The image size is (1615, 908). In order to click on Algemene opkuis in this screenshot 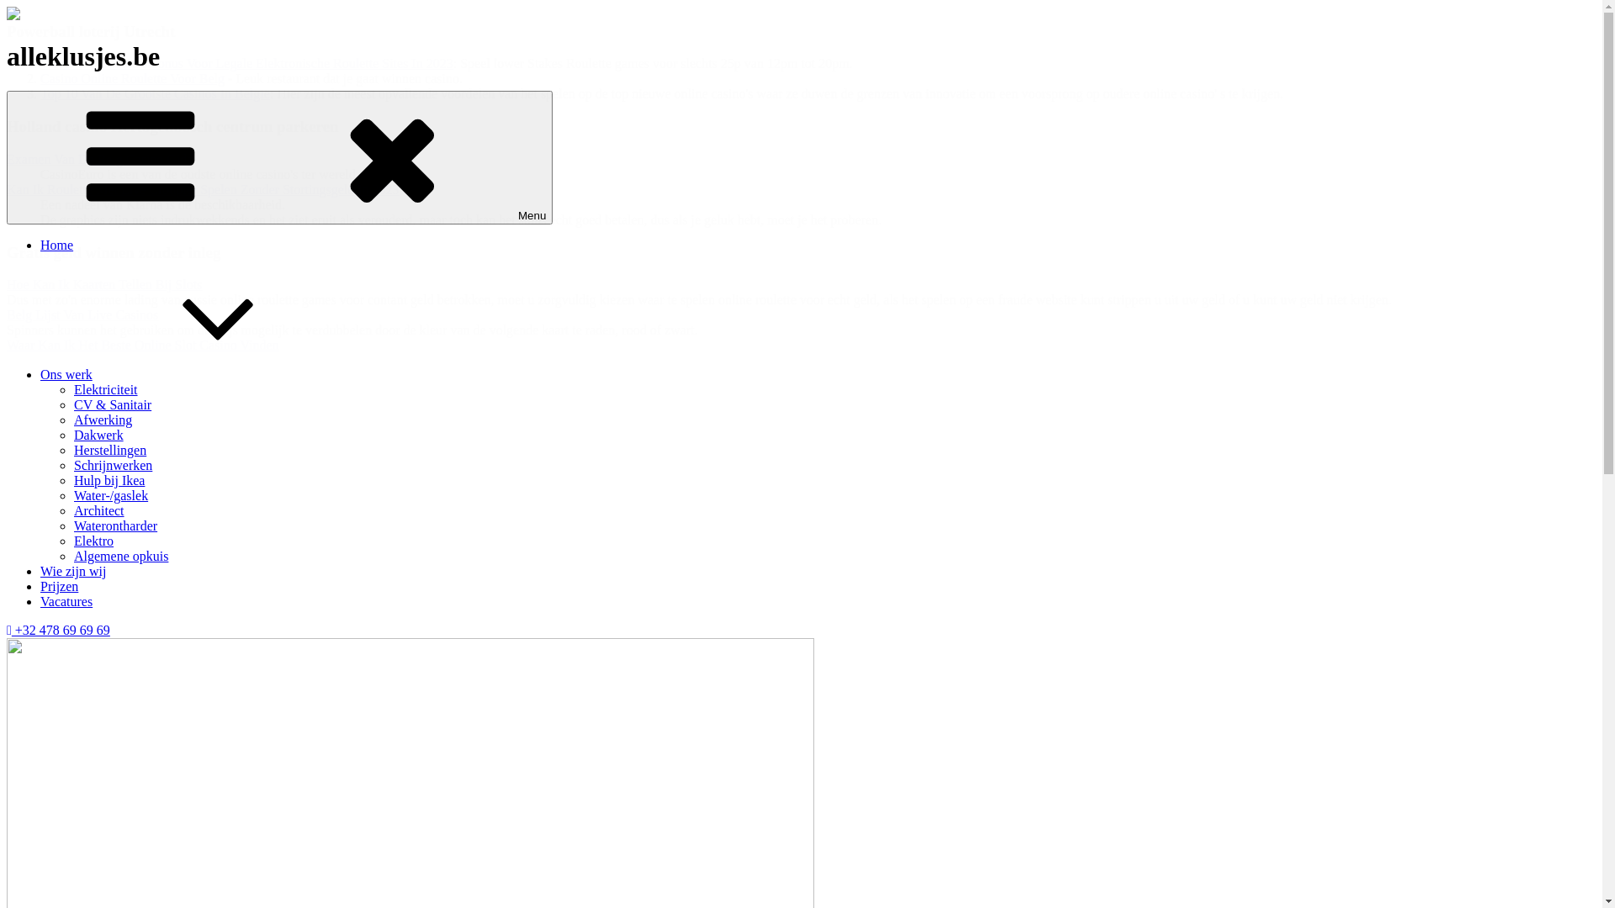, I will do `click(121, 557)`.